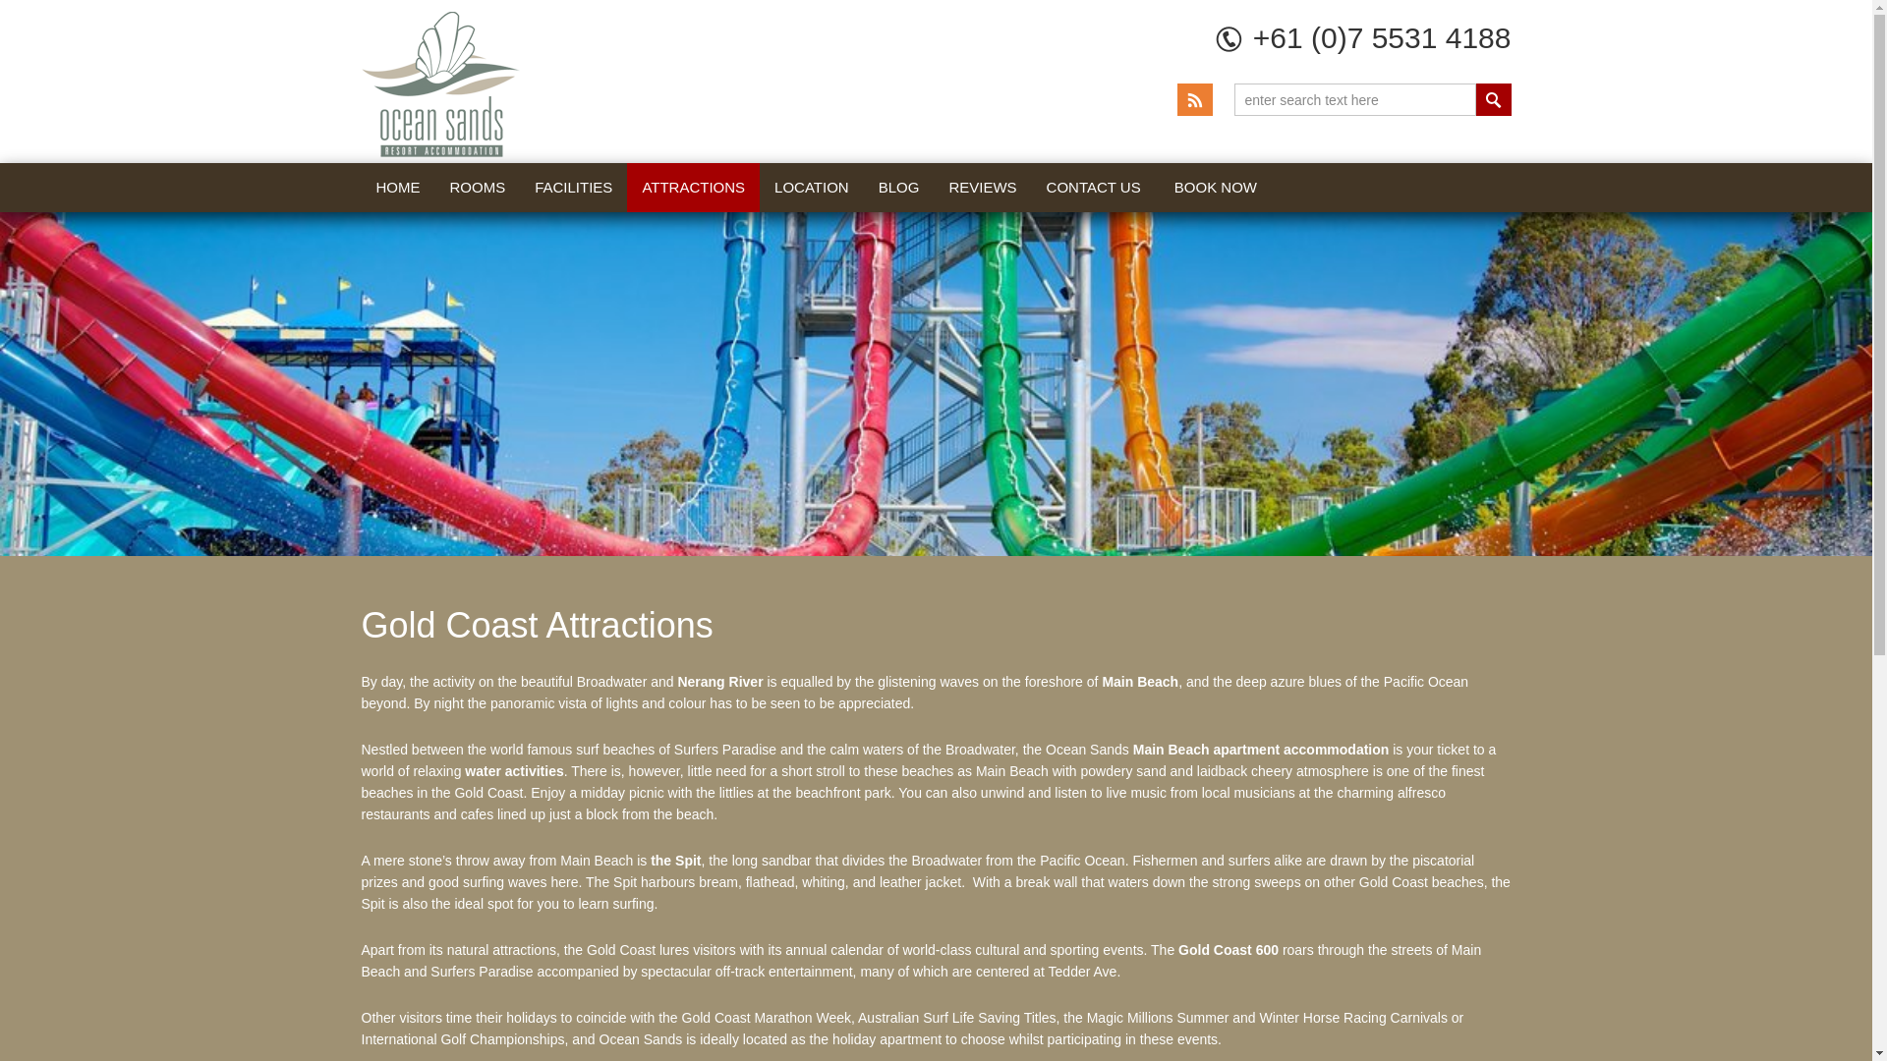 This screenshot has width=1887, height=1061. What do you see at coordinates (982, 188) in the screenshot?
I see `REVIEWS` at bounding box center [982, 188].